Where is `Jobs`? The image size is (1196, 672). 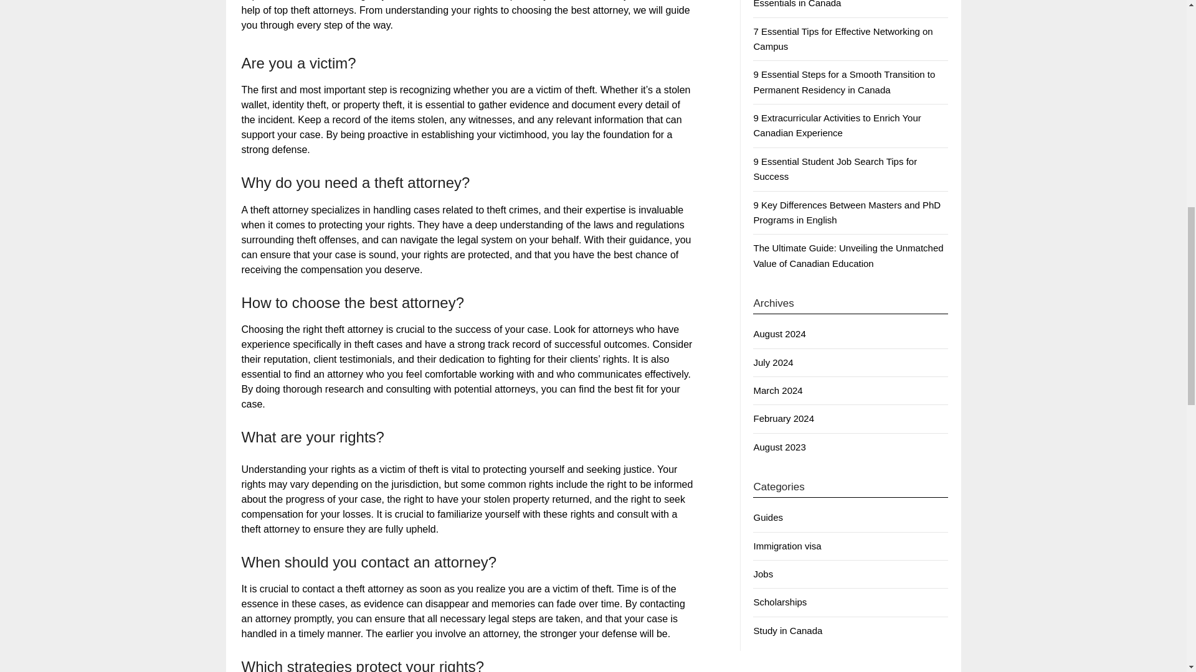
Jobs is located at coordinates (762, 574).